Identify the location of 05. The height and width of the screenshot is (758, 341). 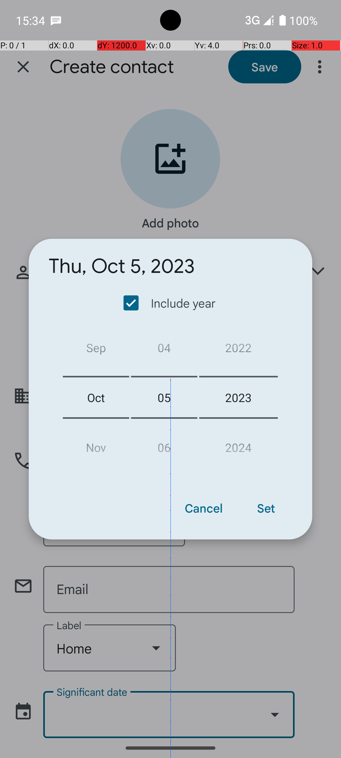
(164, 397).